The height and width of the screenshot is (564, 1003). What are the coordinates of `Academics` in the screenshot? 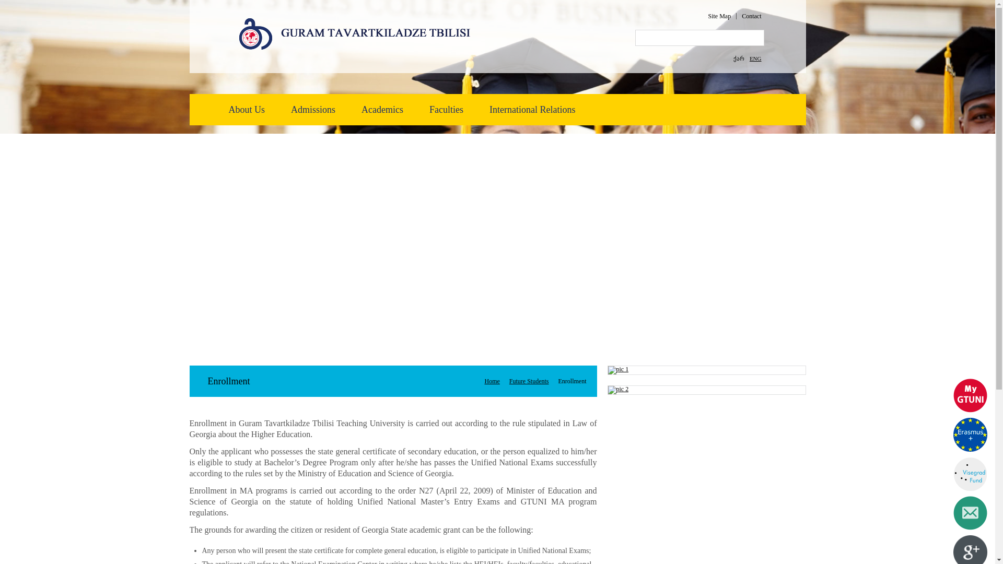 It's located at (382, 110).